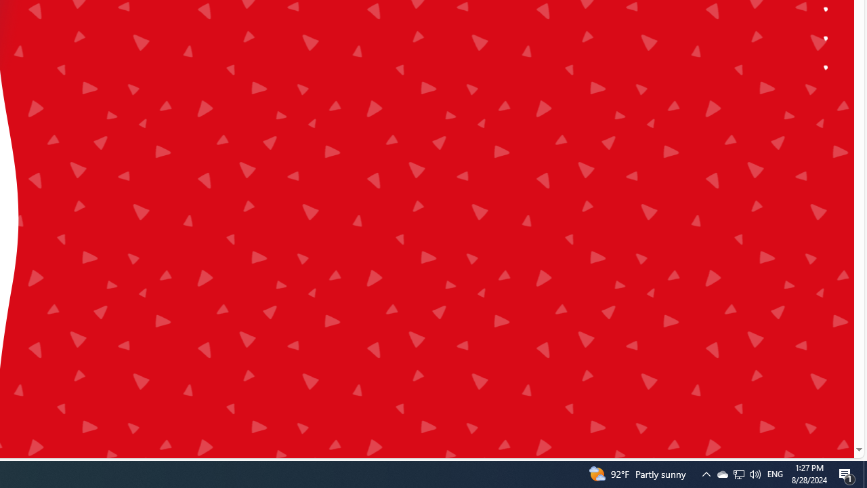  What do you see at coordinates (221, 39) in the screenshot?
I see `Class: ytk__arrow-link-icon ytk-desktop-up-only-inline` at bounding box center [221, 39].